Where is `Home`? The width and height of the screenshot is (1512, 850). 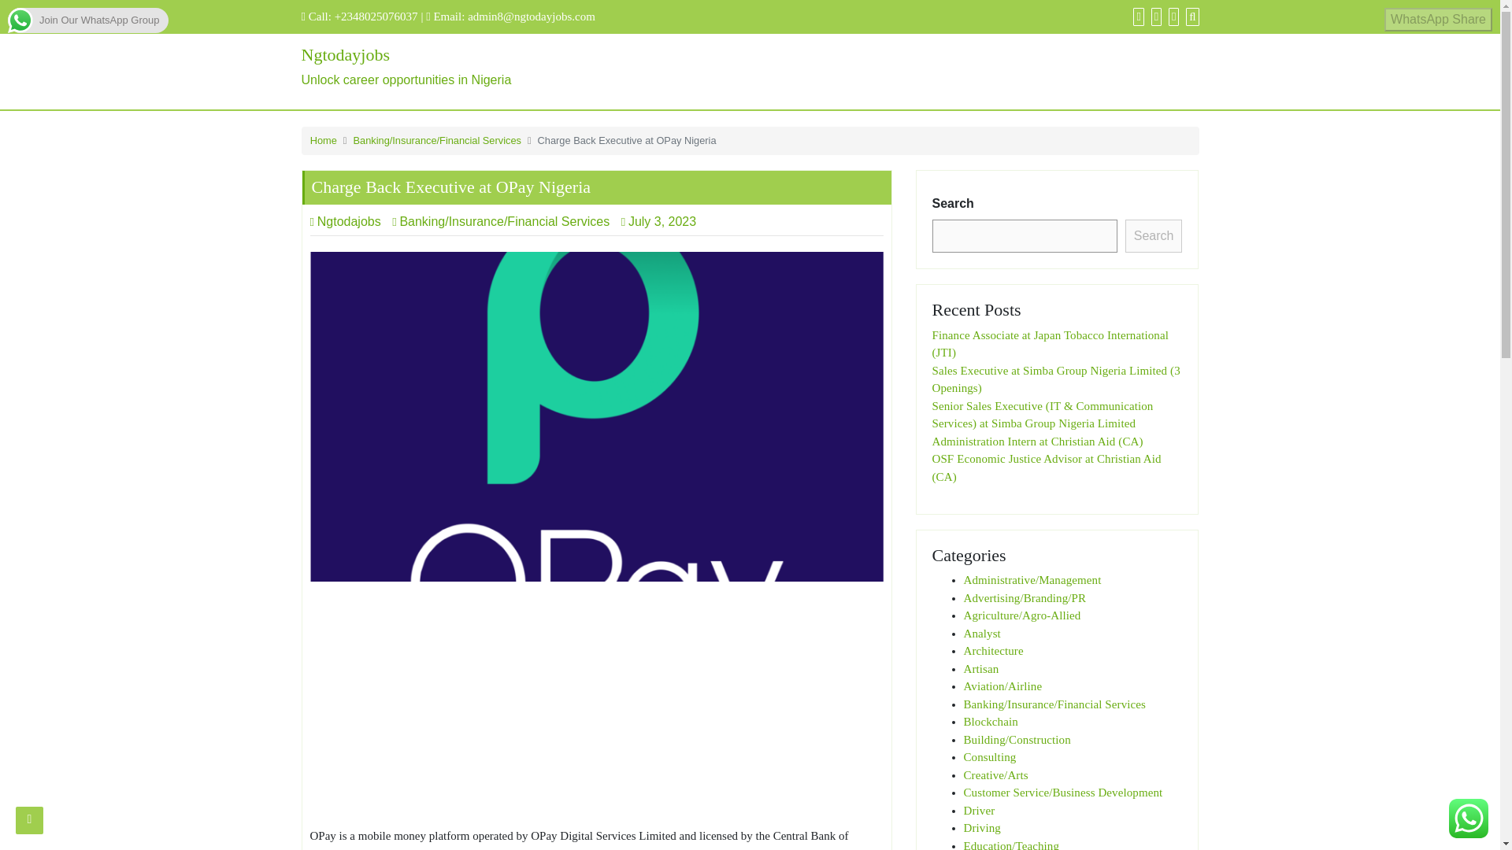
Home is located at coordinates (1153, 235).